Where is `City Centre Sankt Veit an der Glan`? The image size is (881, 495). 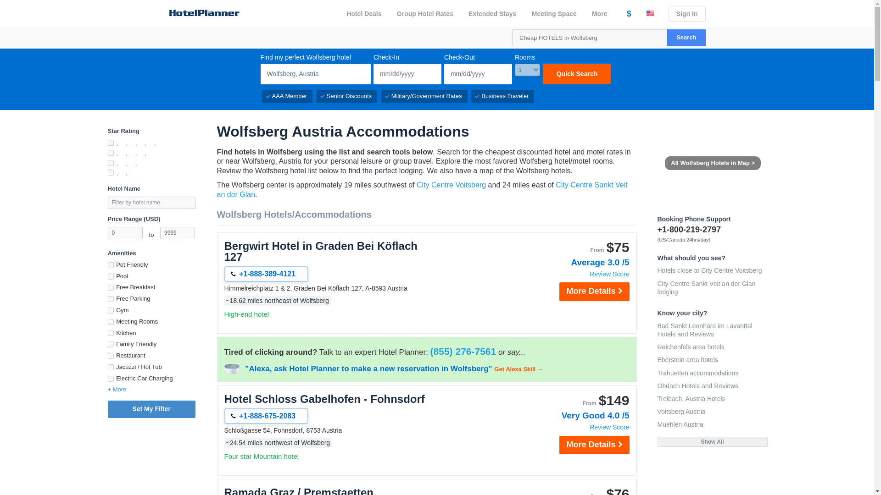
City Centre Sankt Veit an der Glan is located at coordinates (422, 190).